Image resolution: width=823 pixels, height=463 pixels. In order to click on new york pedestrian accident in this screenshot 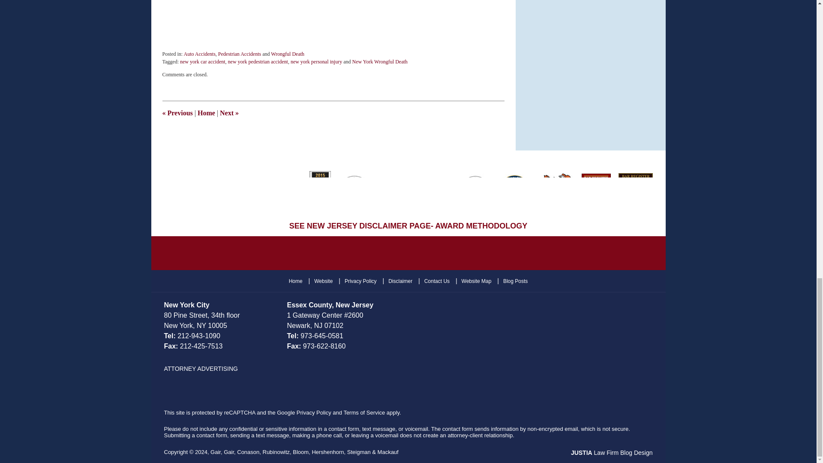, I will do `click(258, 62)`.